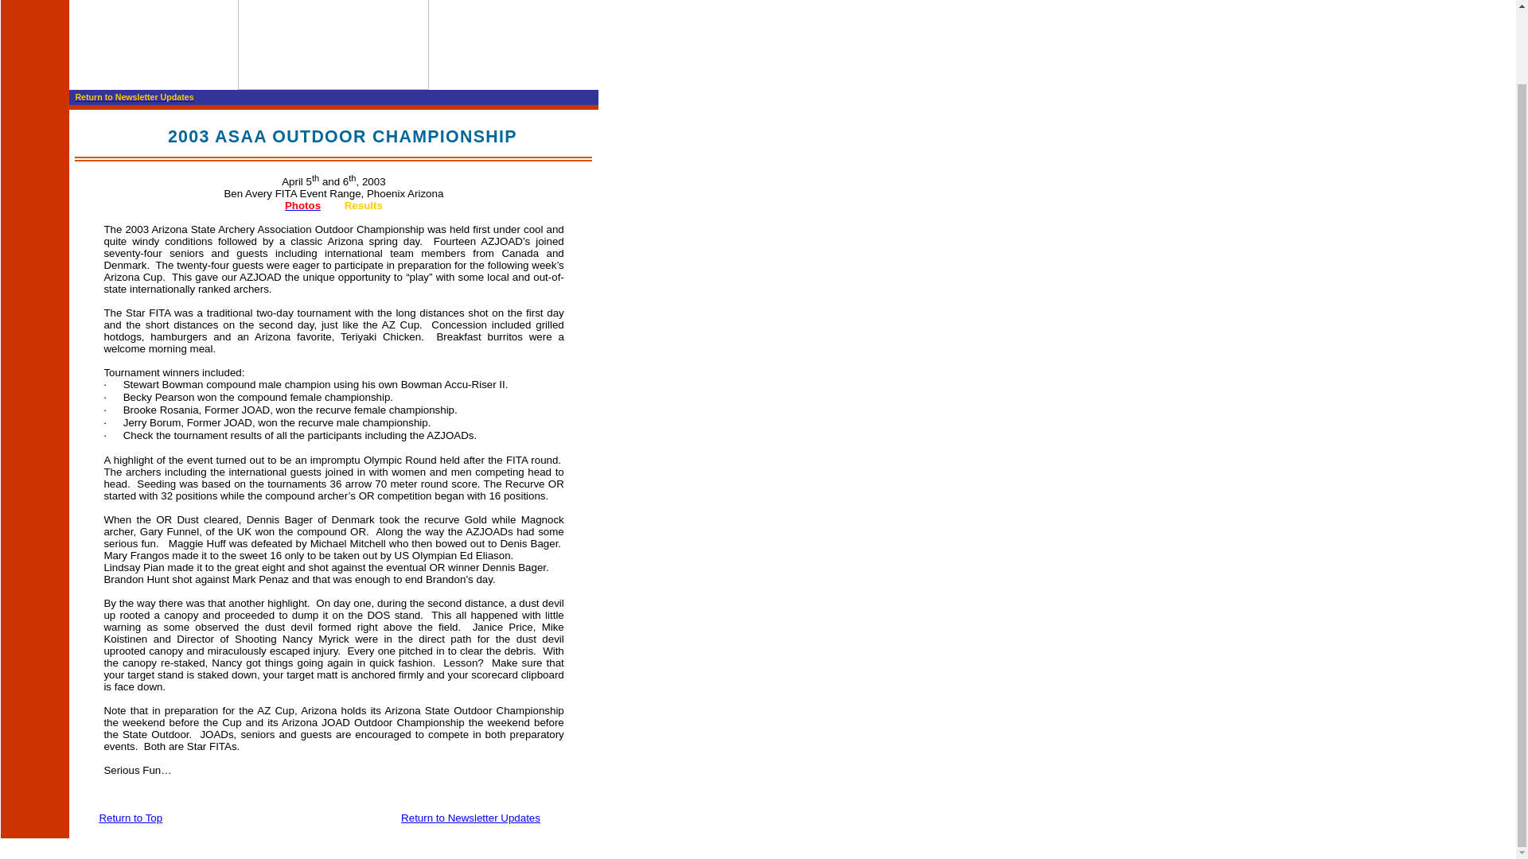 The image size is (1528, 859). What do you see at coordinates (470, 818) in the screenshot?
I see `Return to Newsletter Updates` at bounding box center [470, 818].